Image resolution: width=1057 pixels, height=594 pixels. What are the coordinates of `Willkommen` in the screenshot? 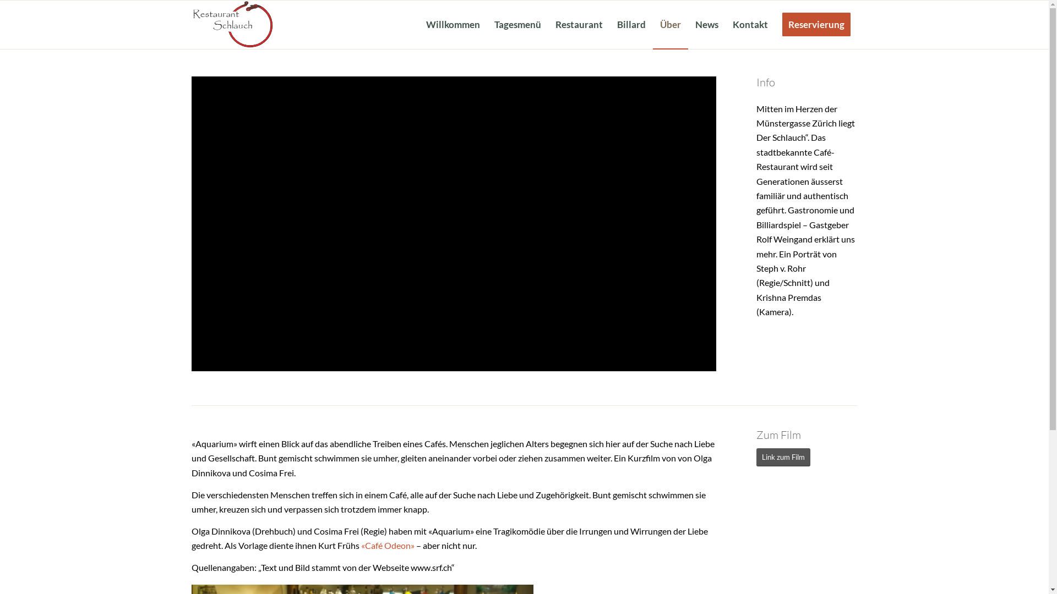 It's located at (453, 25).